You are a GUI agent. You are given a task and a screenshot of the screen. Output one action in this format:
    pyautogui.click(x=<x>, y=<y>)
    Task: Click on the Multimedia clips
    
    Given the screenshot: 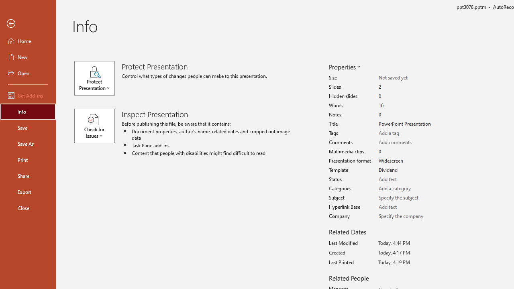 What is the action you would take?
    pyautogui.click(x=406, y=152)
    